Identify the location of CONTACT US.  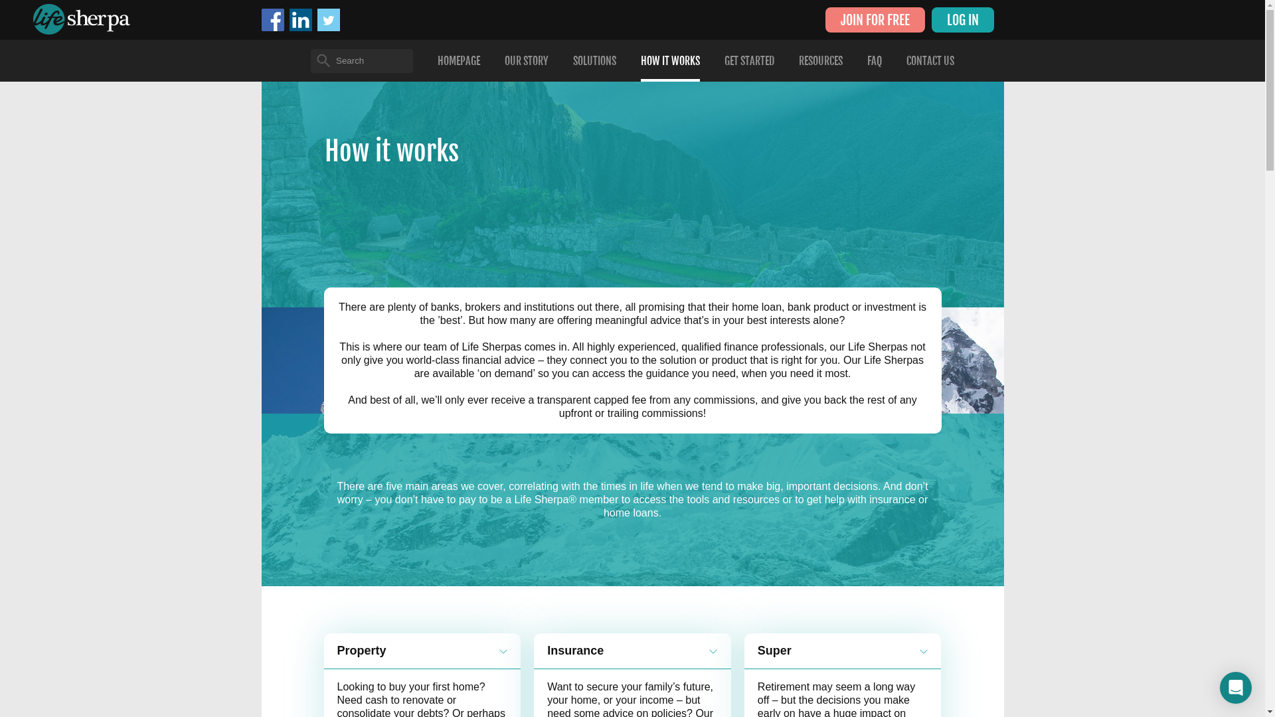
(930, 61).